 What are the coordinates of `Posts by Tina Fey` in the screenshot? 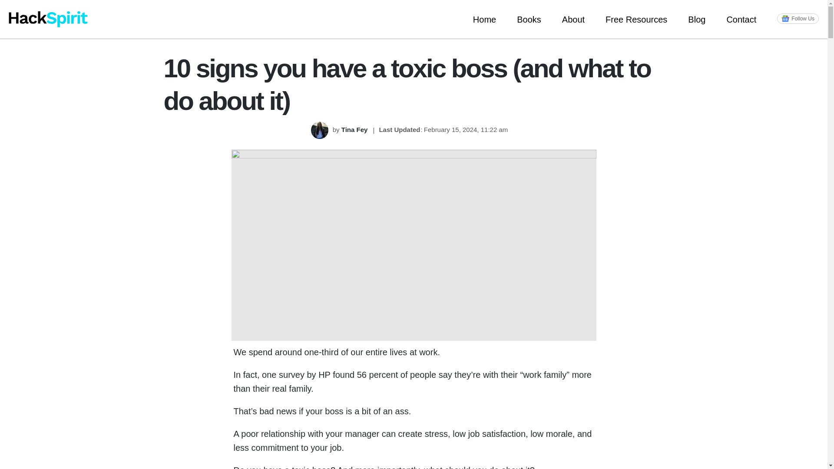 It's located at (355, 129).